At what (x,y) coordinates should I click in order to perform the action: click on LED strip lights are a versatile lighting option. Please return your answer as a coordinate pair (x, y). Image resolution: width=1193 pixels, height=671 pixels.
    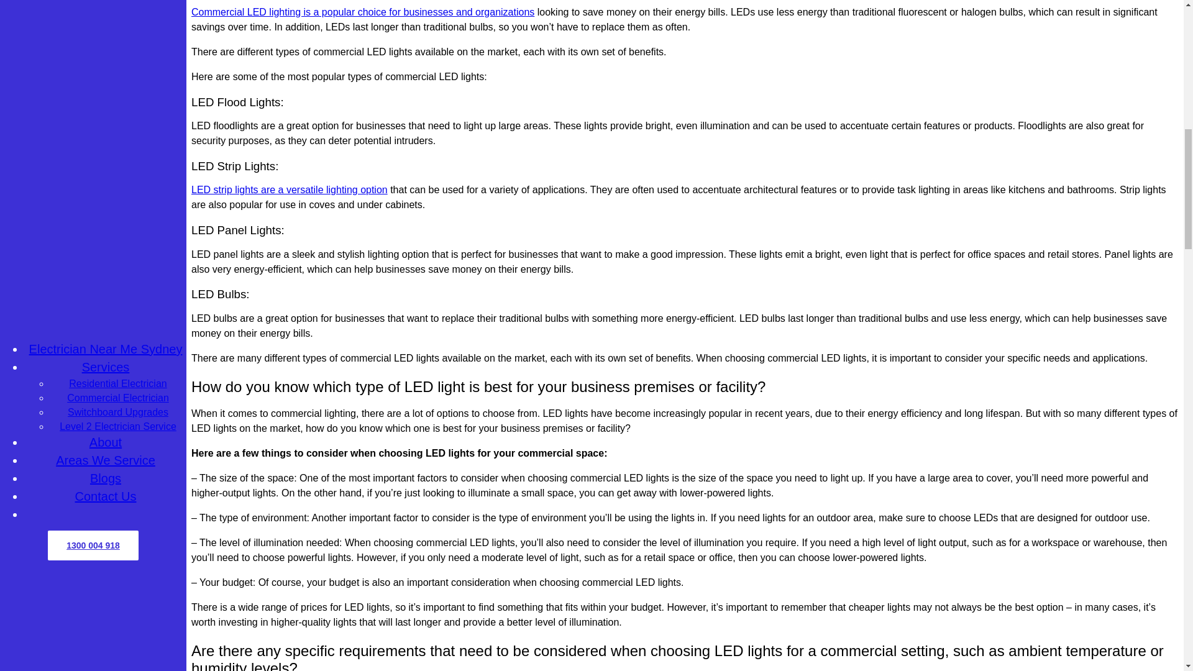
    Looking at the image, I should click on (290, 190).